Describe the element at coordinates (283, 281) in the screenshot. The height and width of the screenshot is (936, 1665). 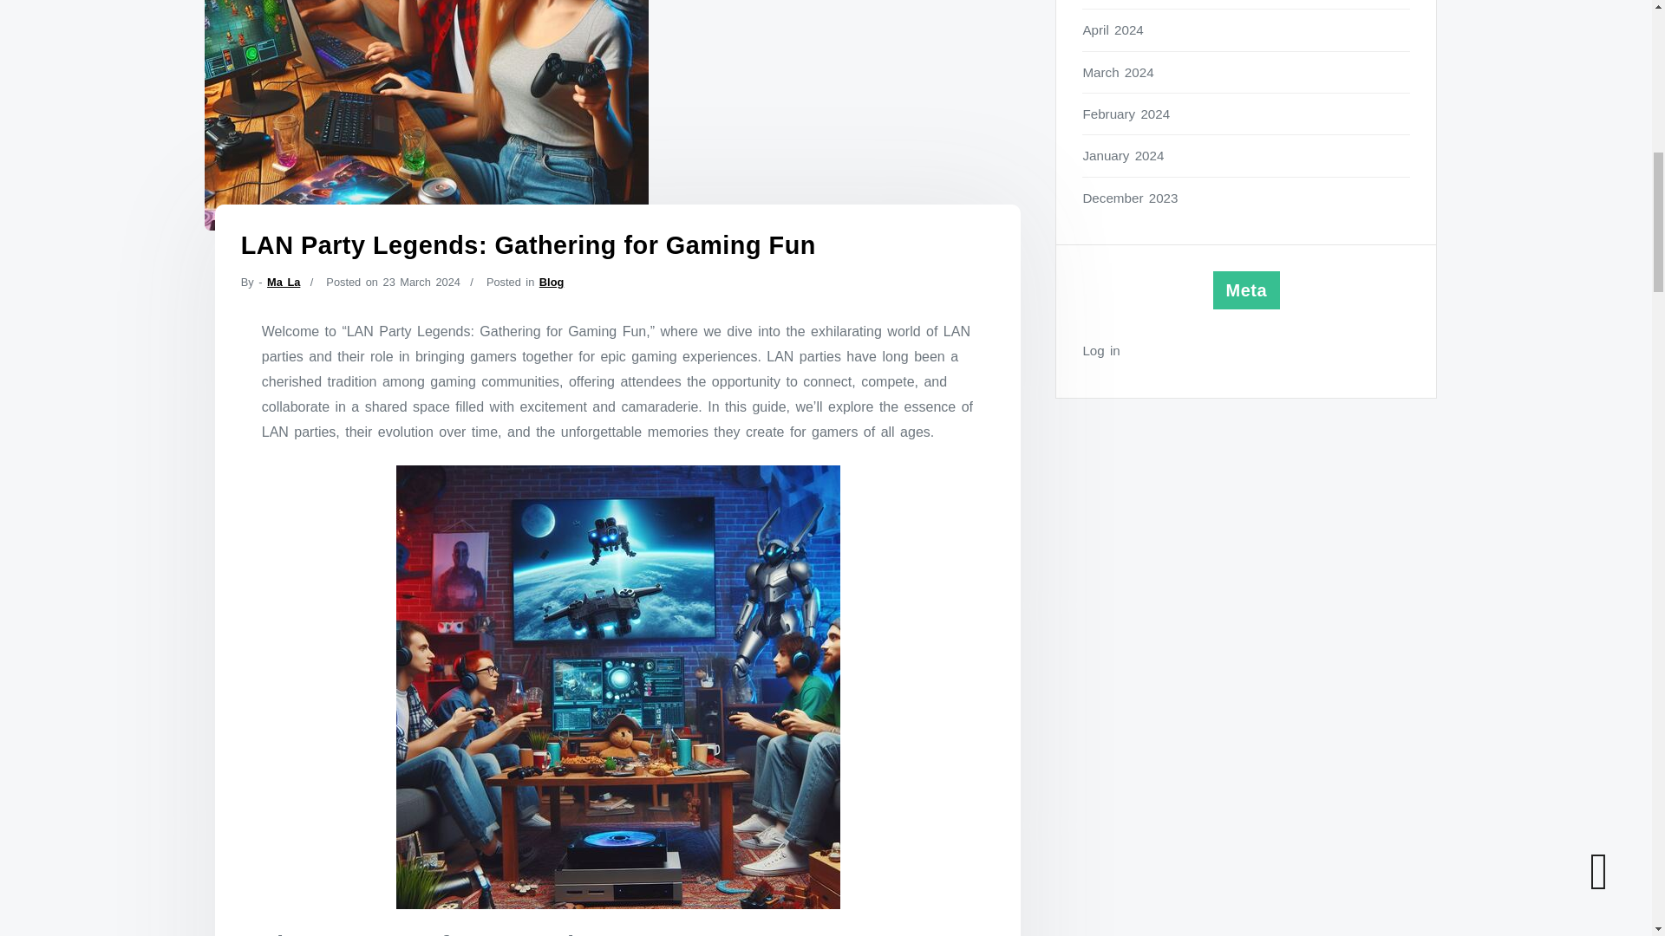
I see `Ma La` at that location.